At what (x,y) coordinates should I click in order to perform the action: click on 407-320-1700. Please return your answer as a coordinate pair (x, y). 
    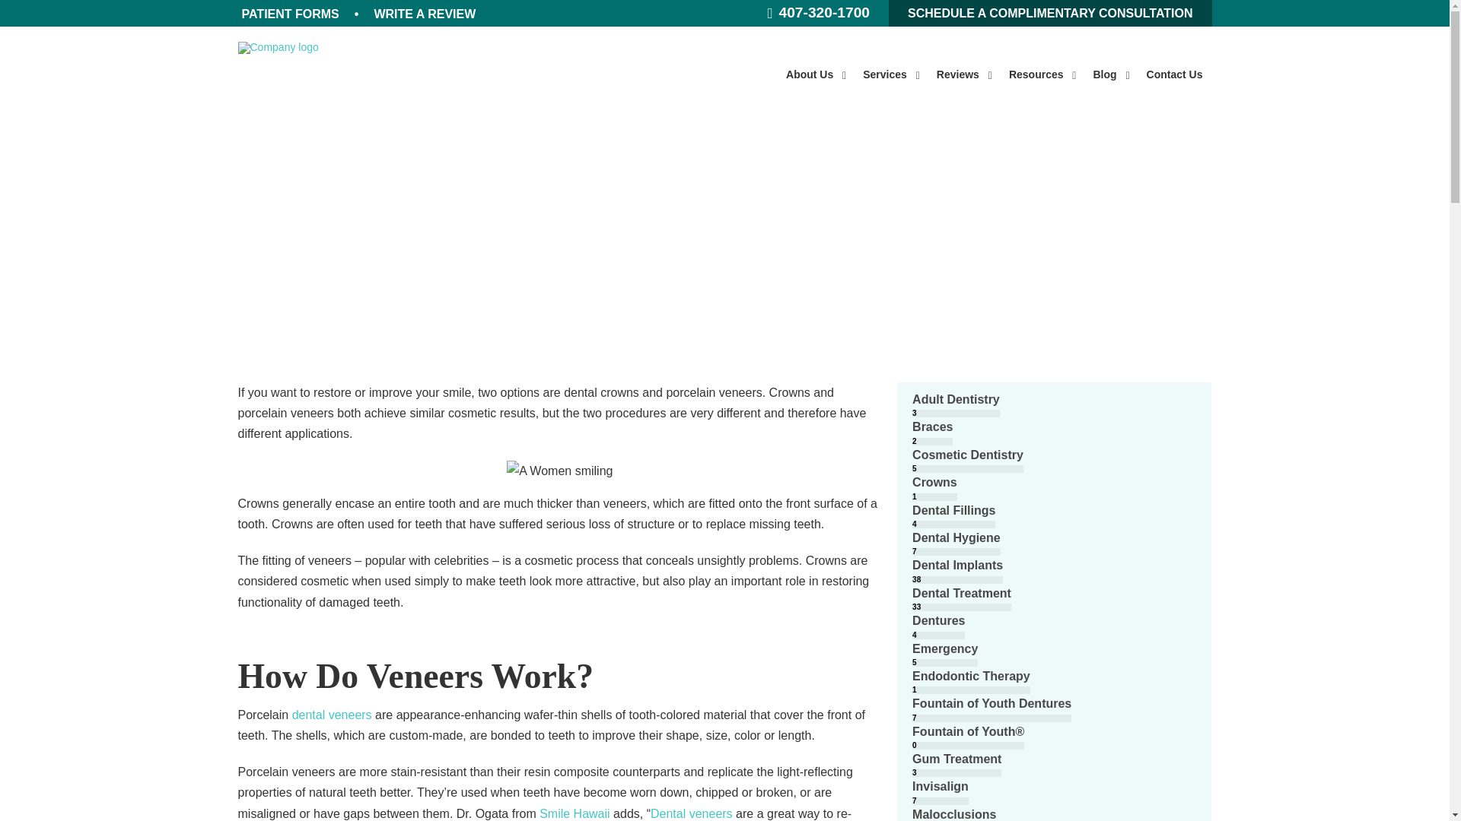
    Looking at the image, I should click on (818, 14).